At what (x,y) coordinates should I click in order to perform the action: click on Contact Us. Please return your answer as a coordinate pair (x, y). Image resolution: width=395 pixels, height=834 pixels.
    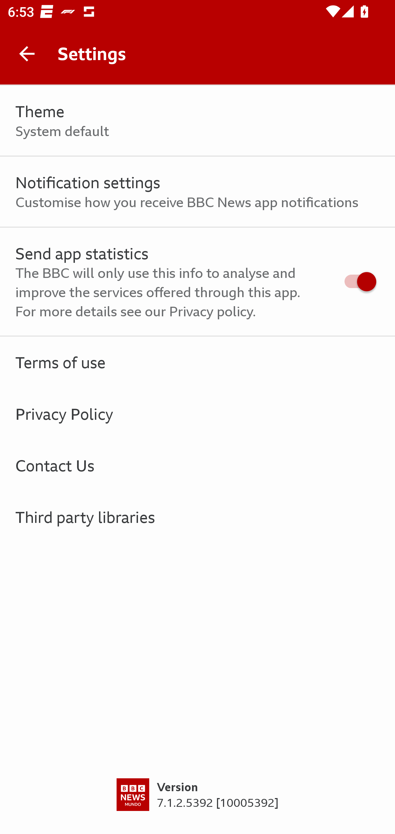
    Looking at the image, I should click on (198, 465).